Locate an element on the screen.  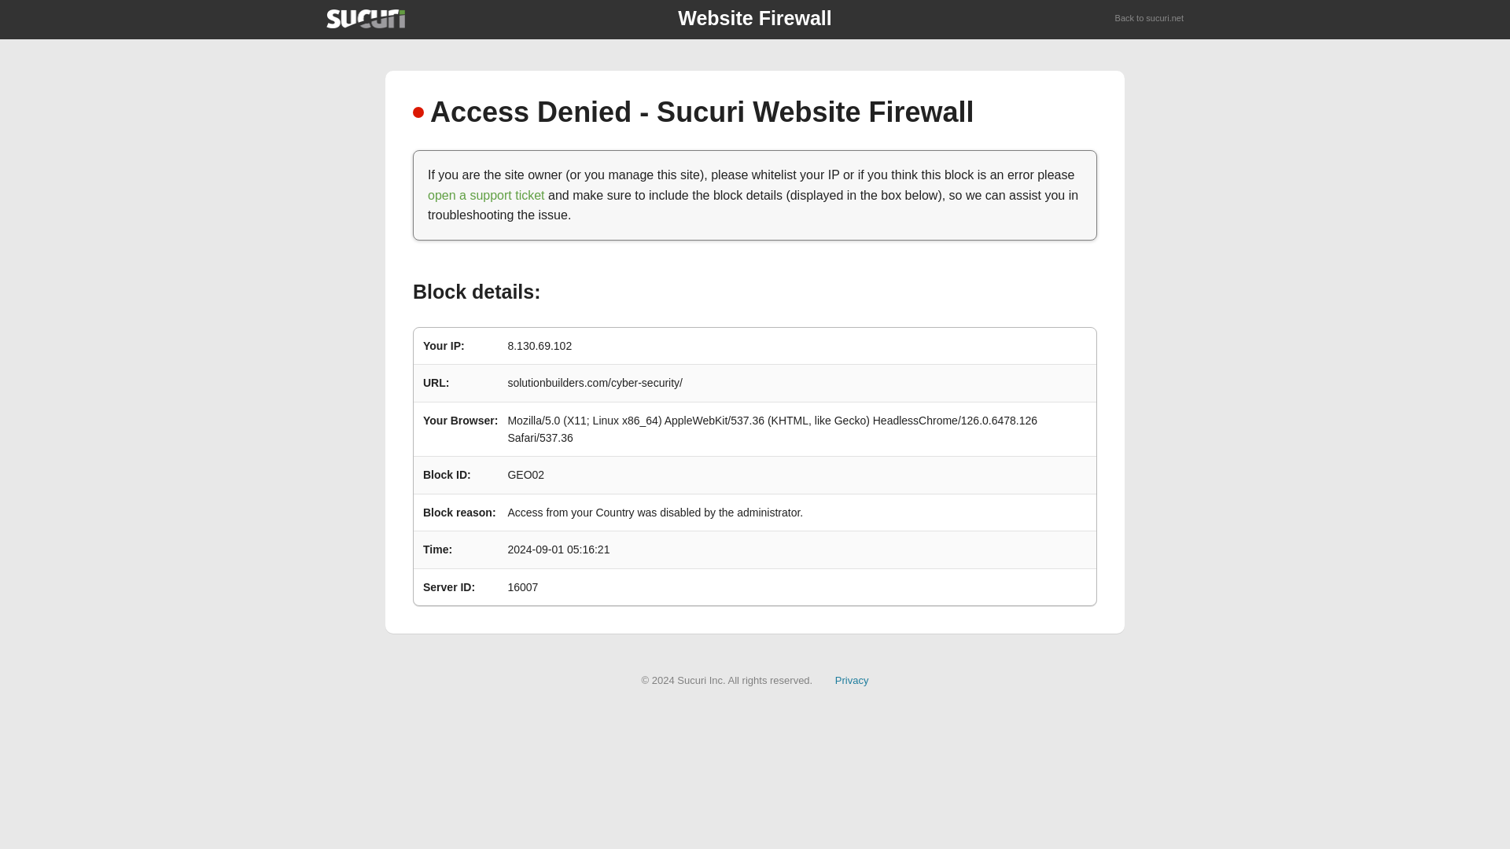
open a support ticket is located at coordinates (486, 195).